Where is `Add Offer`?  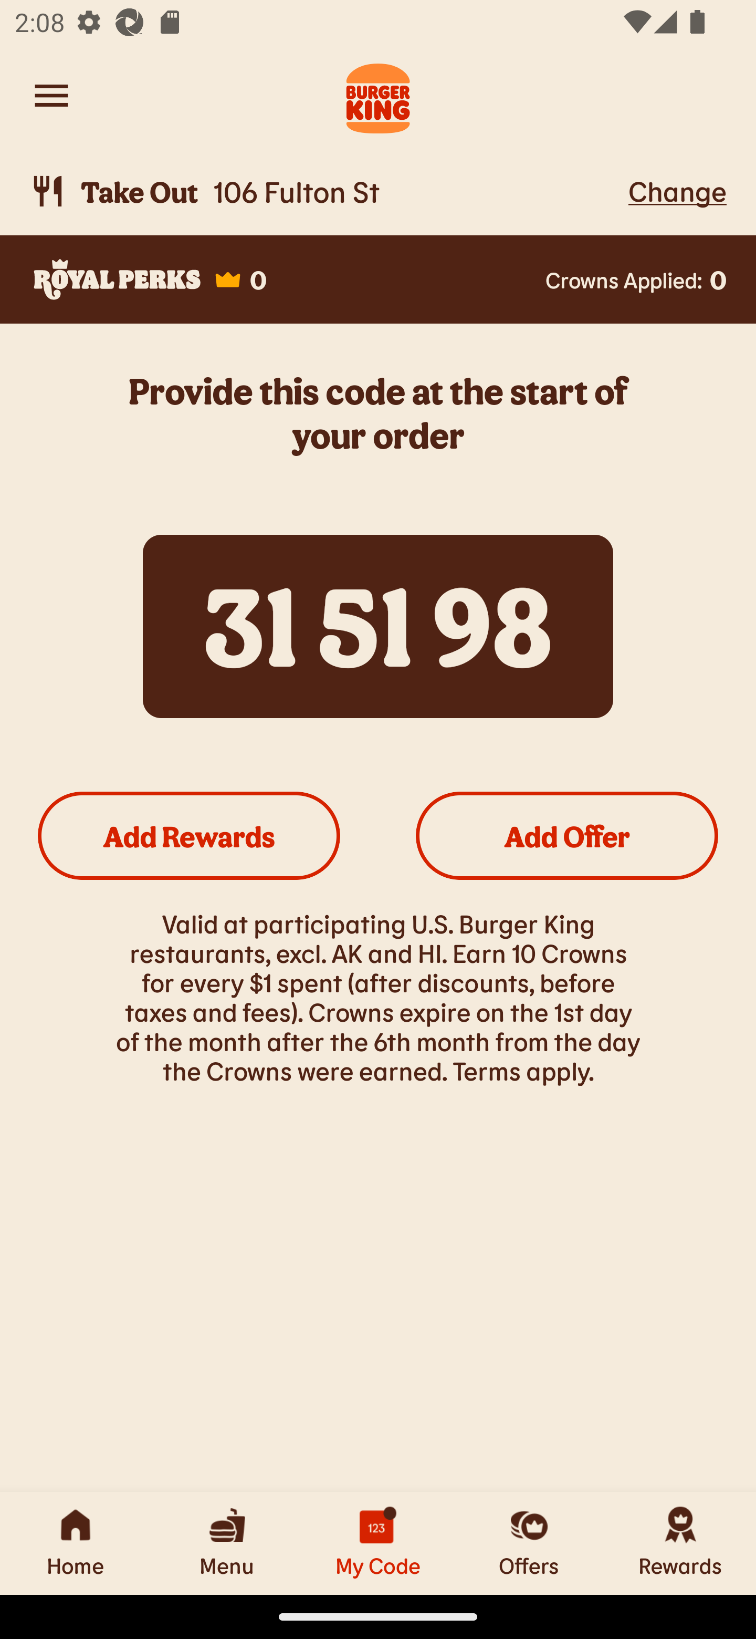
Add Offer is located at coordinates (567, 835).